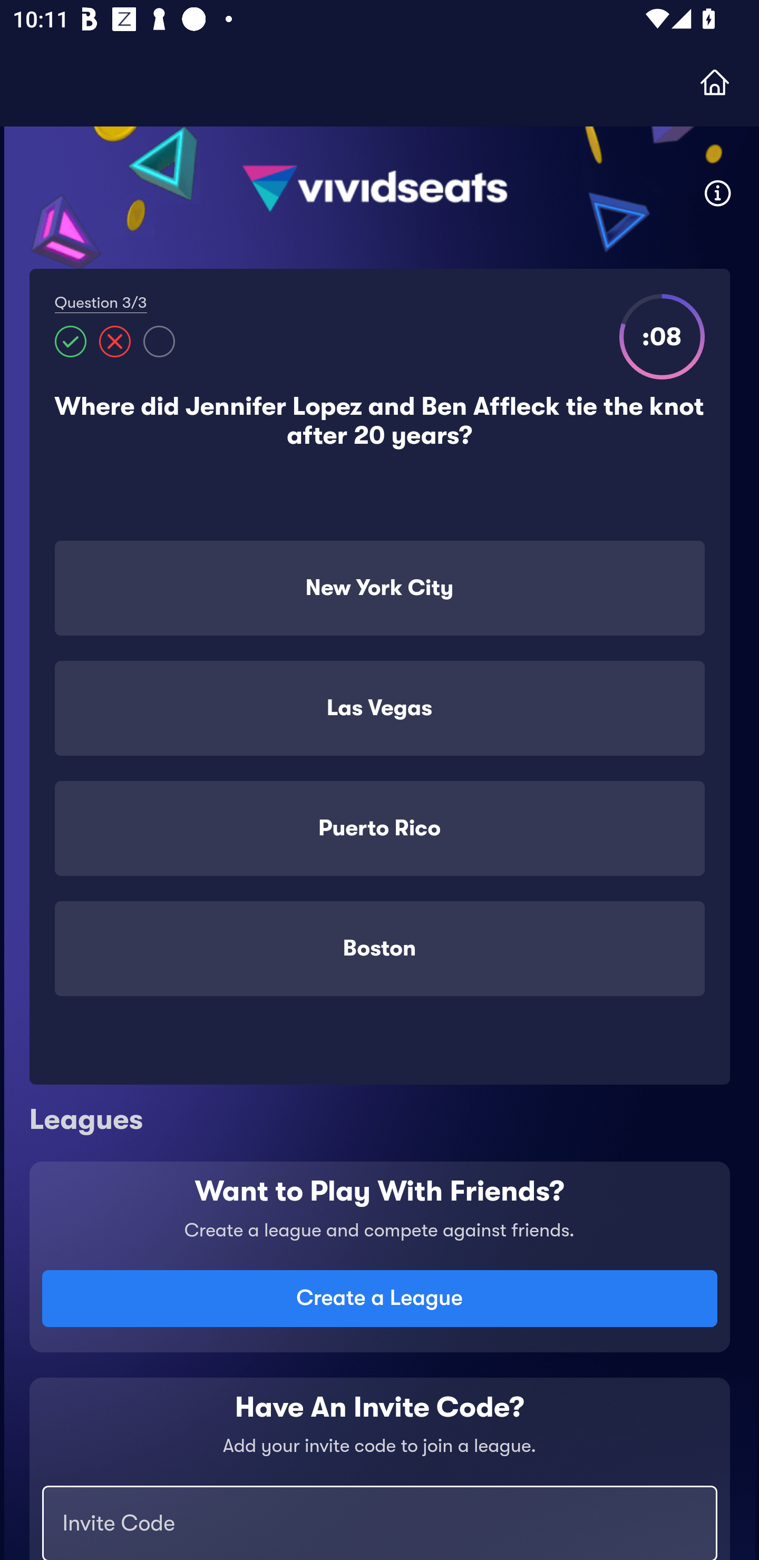 The height and width of the screenshot is (1560, 759). I want to click on New York City, so click(379, 588).